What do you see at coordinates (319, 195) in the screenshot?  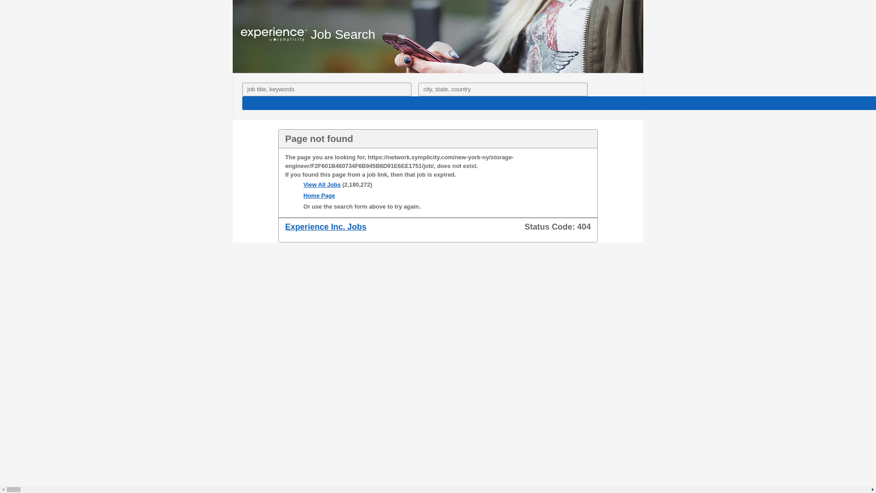 I see `Home Page` at bounding box center [319, 195].